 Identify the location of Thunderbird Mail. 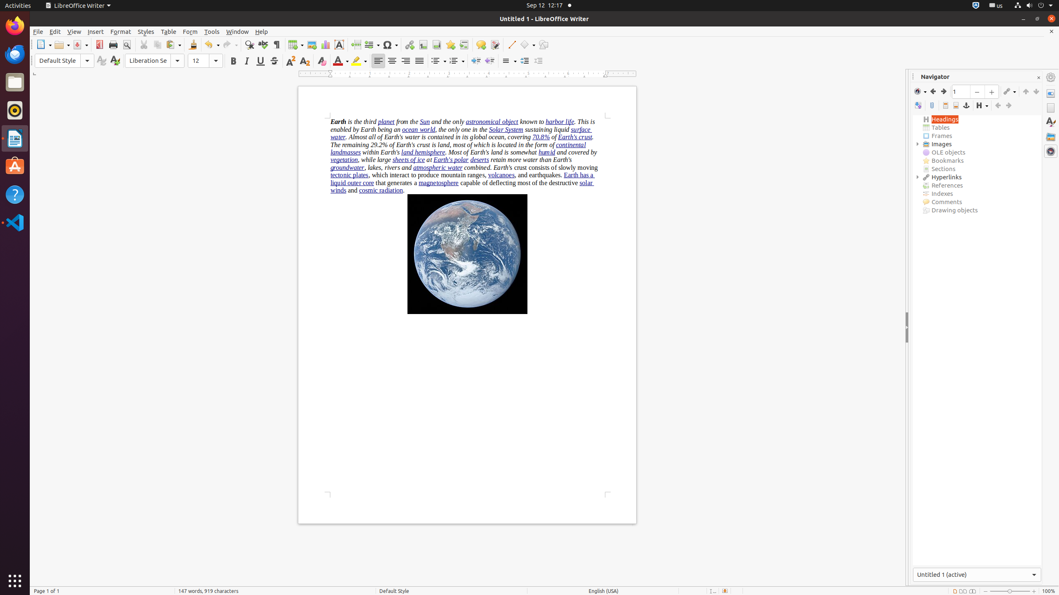
(15, 54).